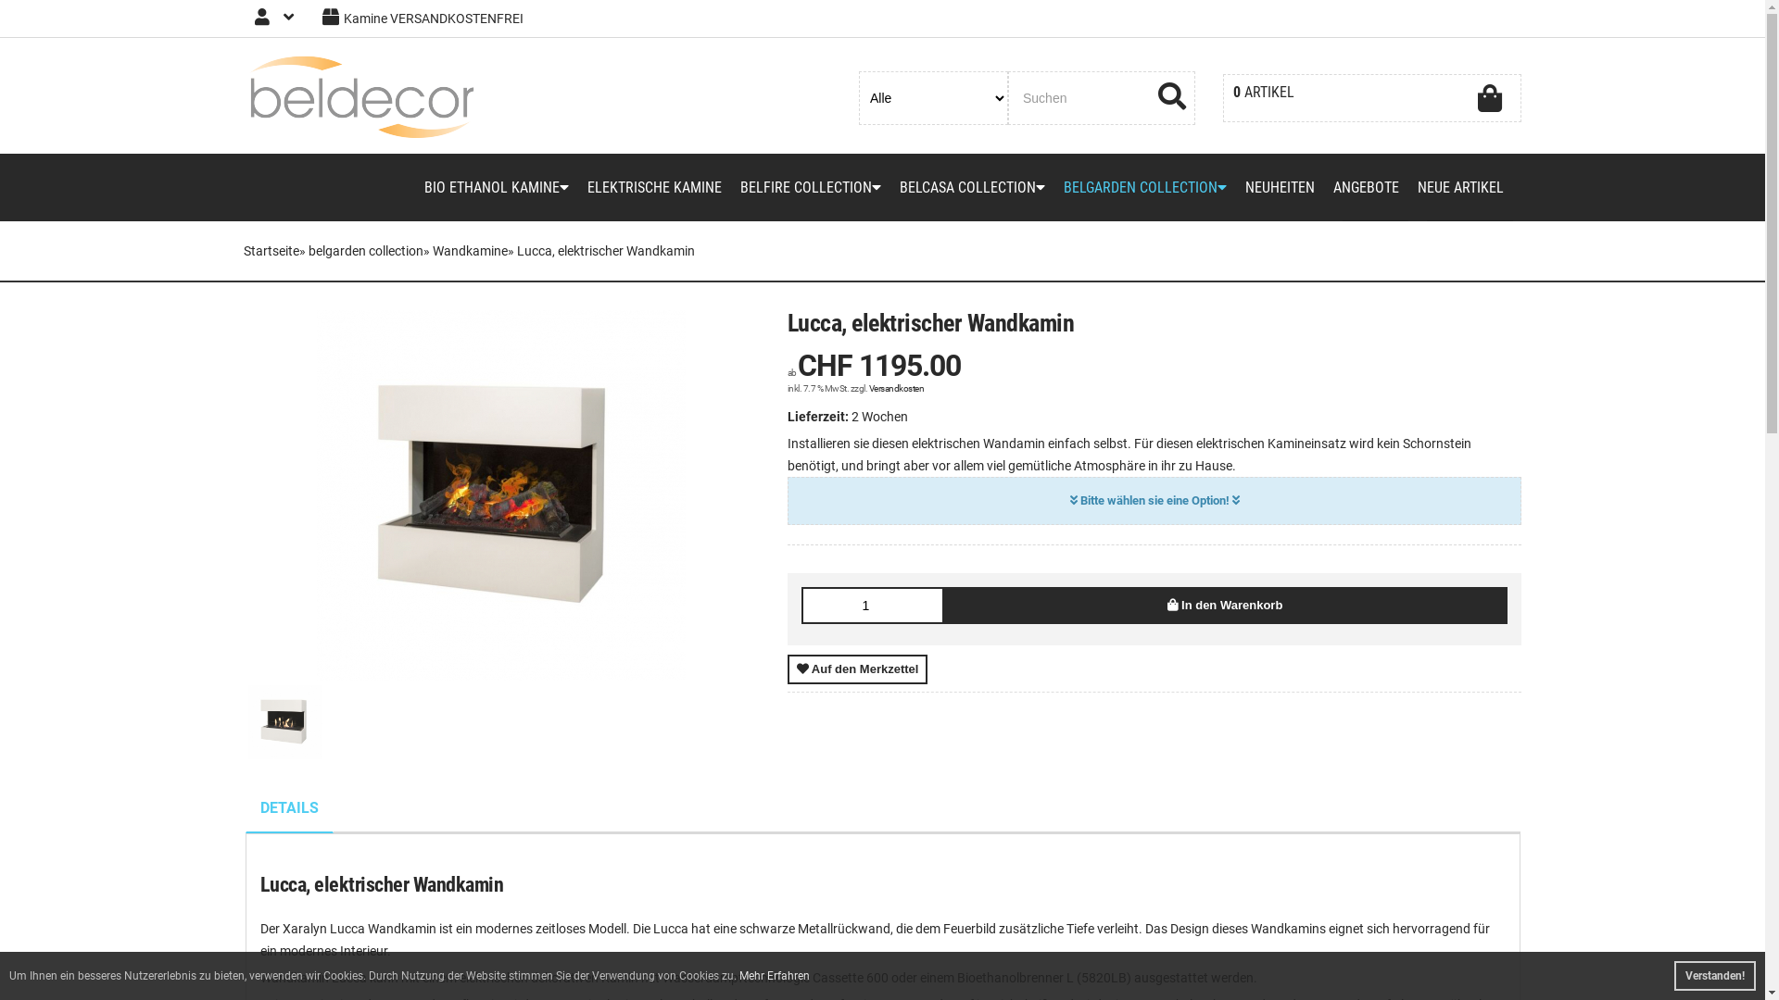 The image size is (1779, 1000). I want to click on  Auf den Merkzettel, so click(858, 669).